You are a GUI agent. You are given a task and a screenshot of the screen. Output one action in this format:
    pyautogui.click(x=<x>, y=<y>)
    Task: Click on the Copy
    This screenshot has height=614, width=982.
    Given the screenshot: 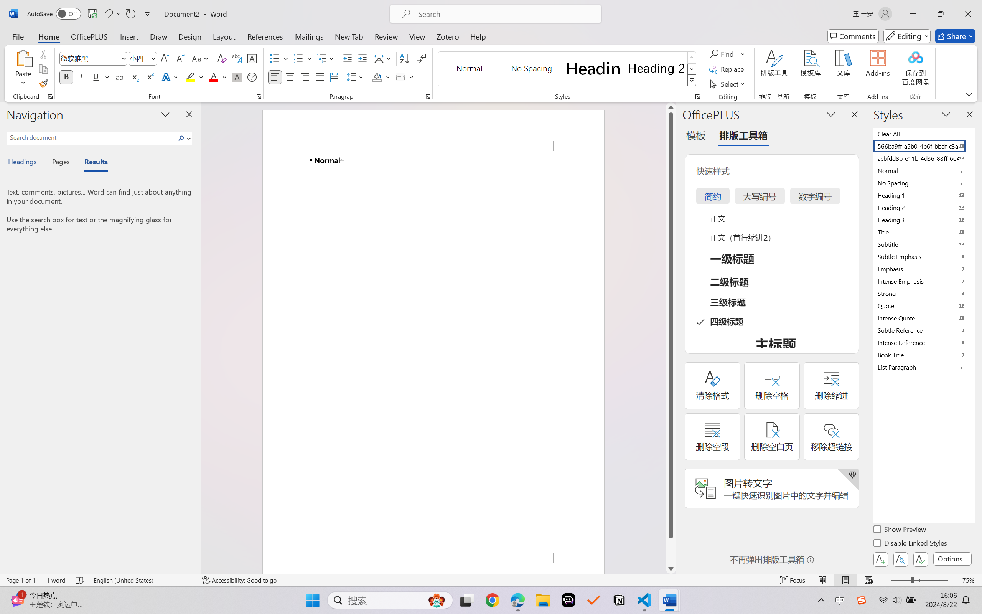 What is the action you would take?
    pyautogui.click(x=43, y=69)
    